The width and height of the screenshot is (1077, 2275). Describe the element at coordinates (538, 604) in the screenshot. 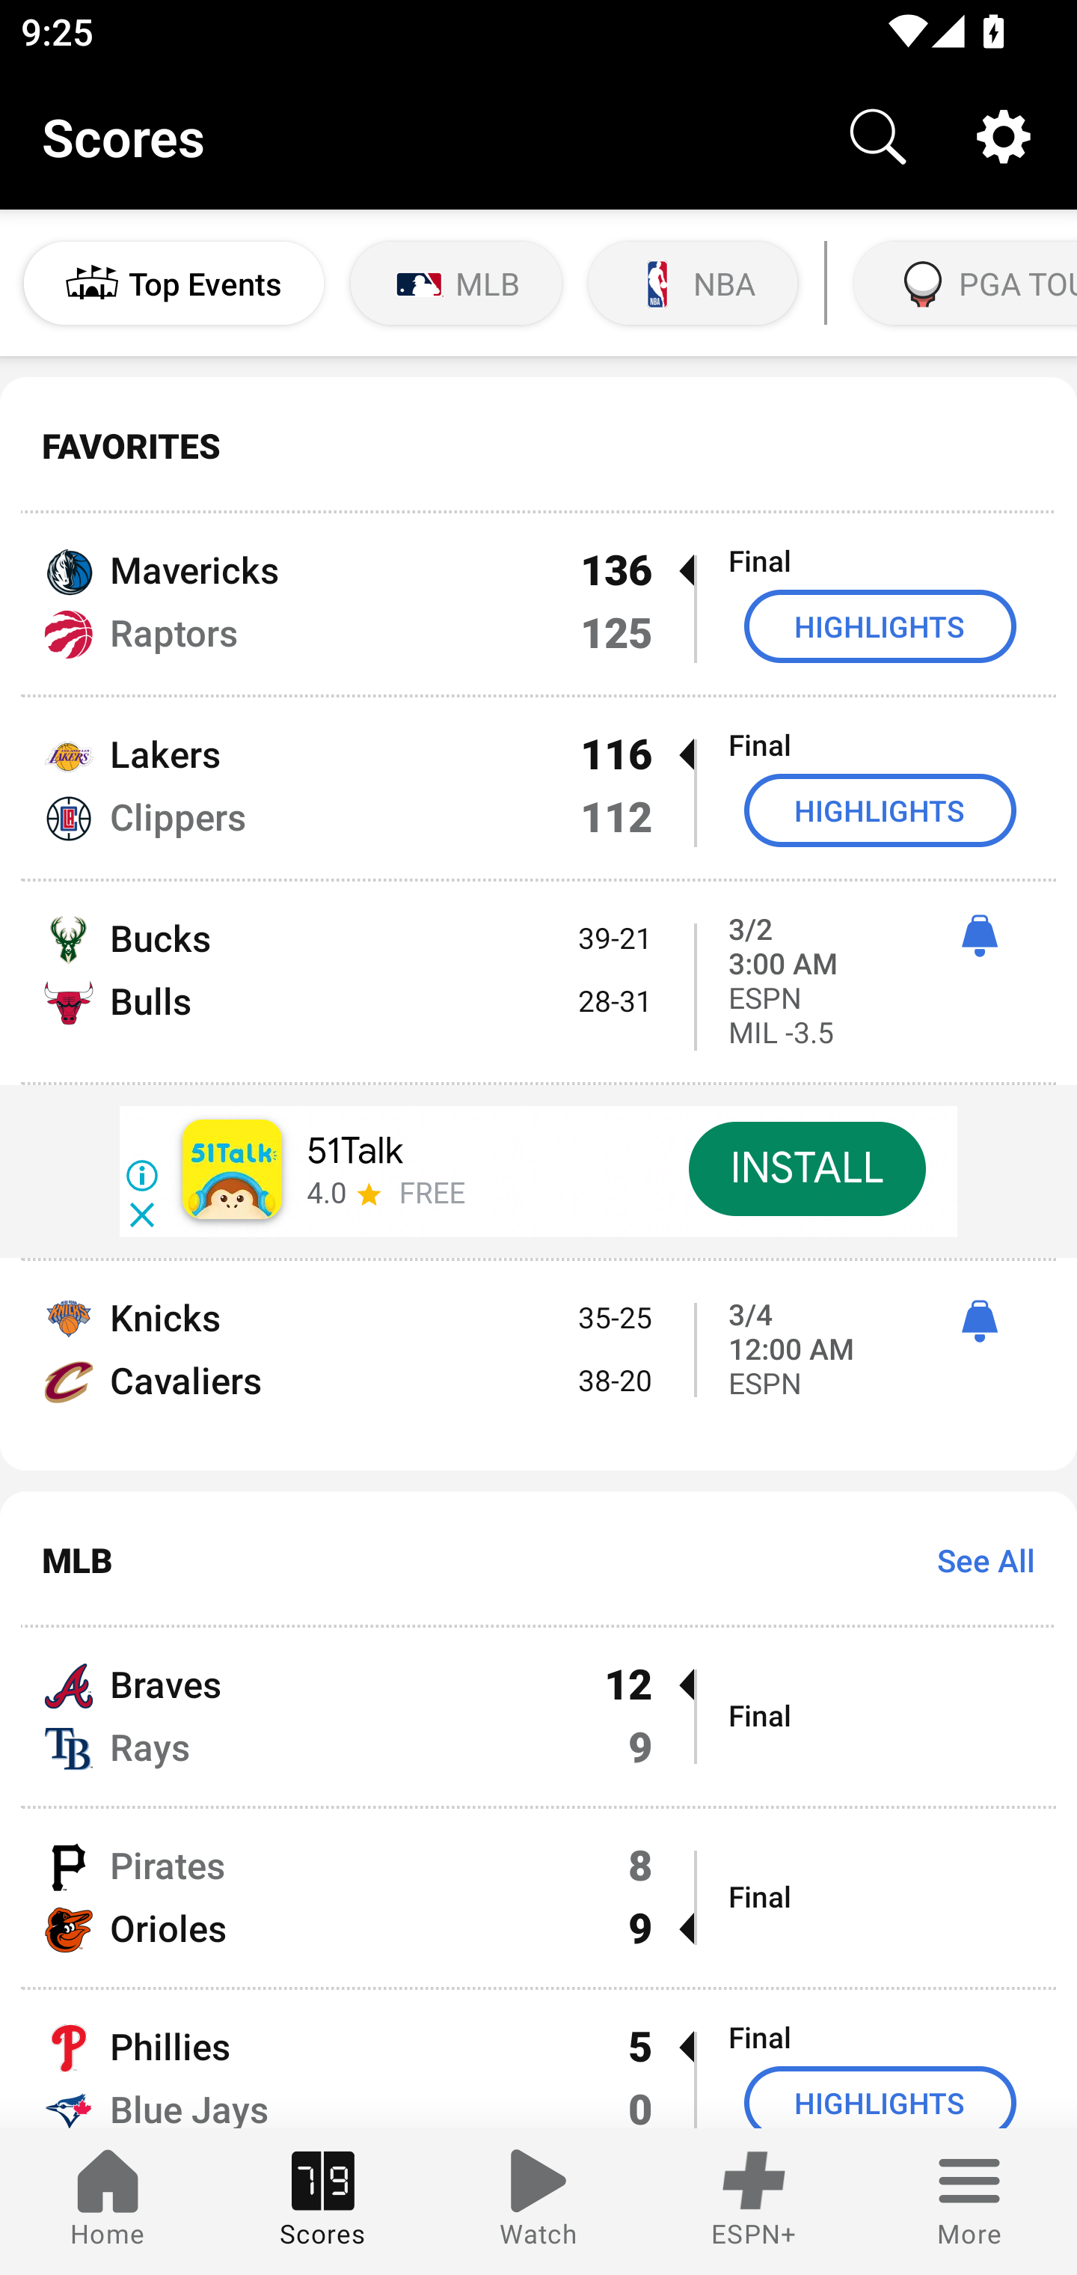

I see `Mavericks 136  Final Raptors 125 HIGHLIGHTS` at that location.